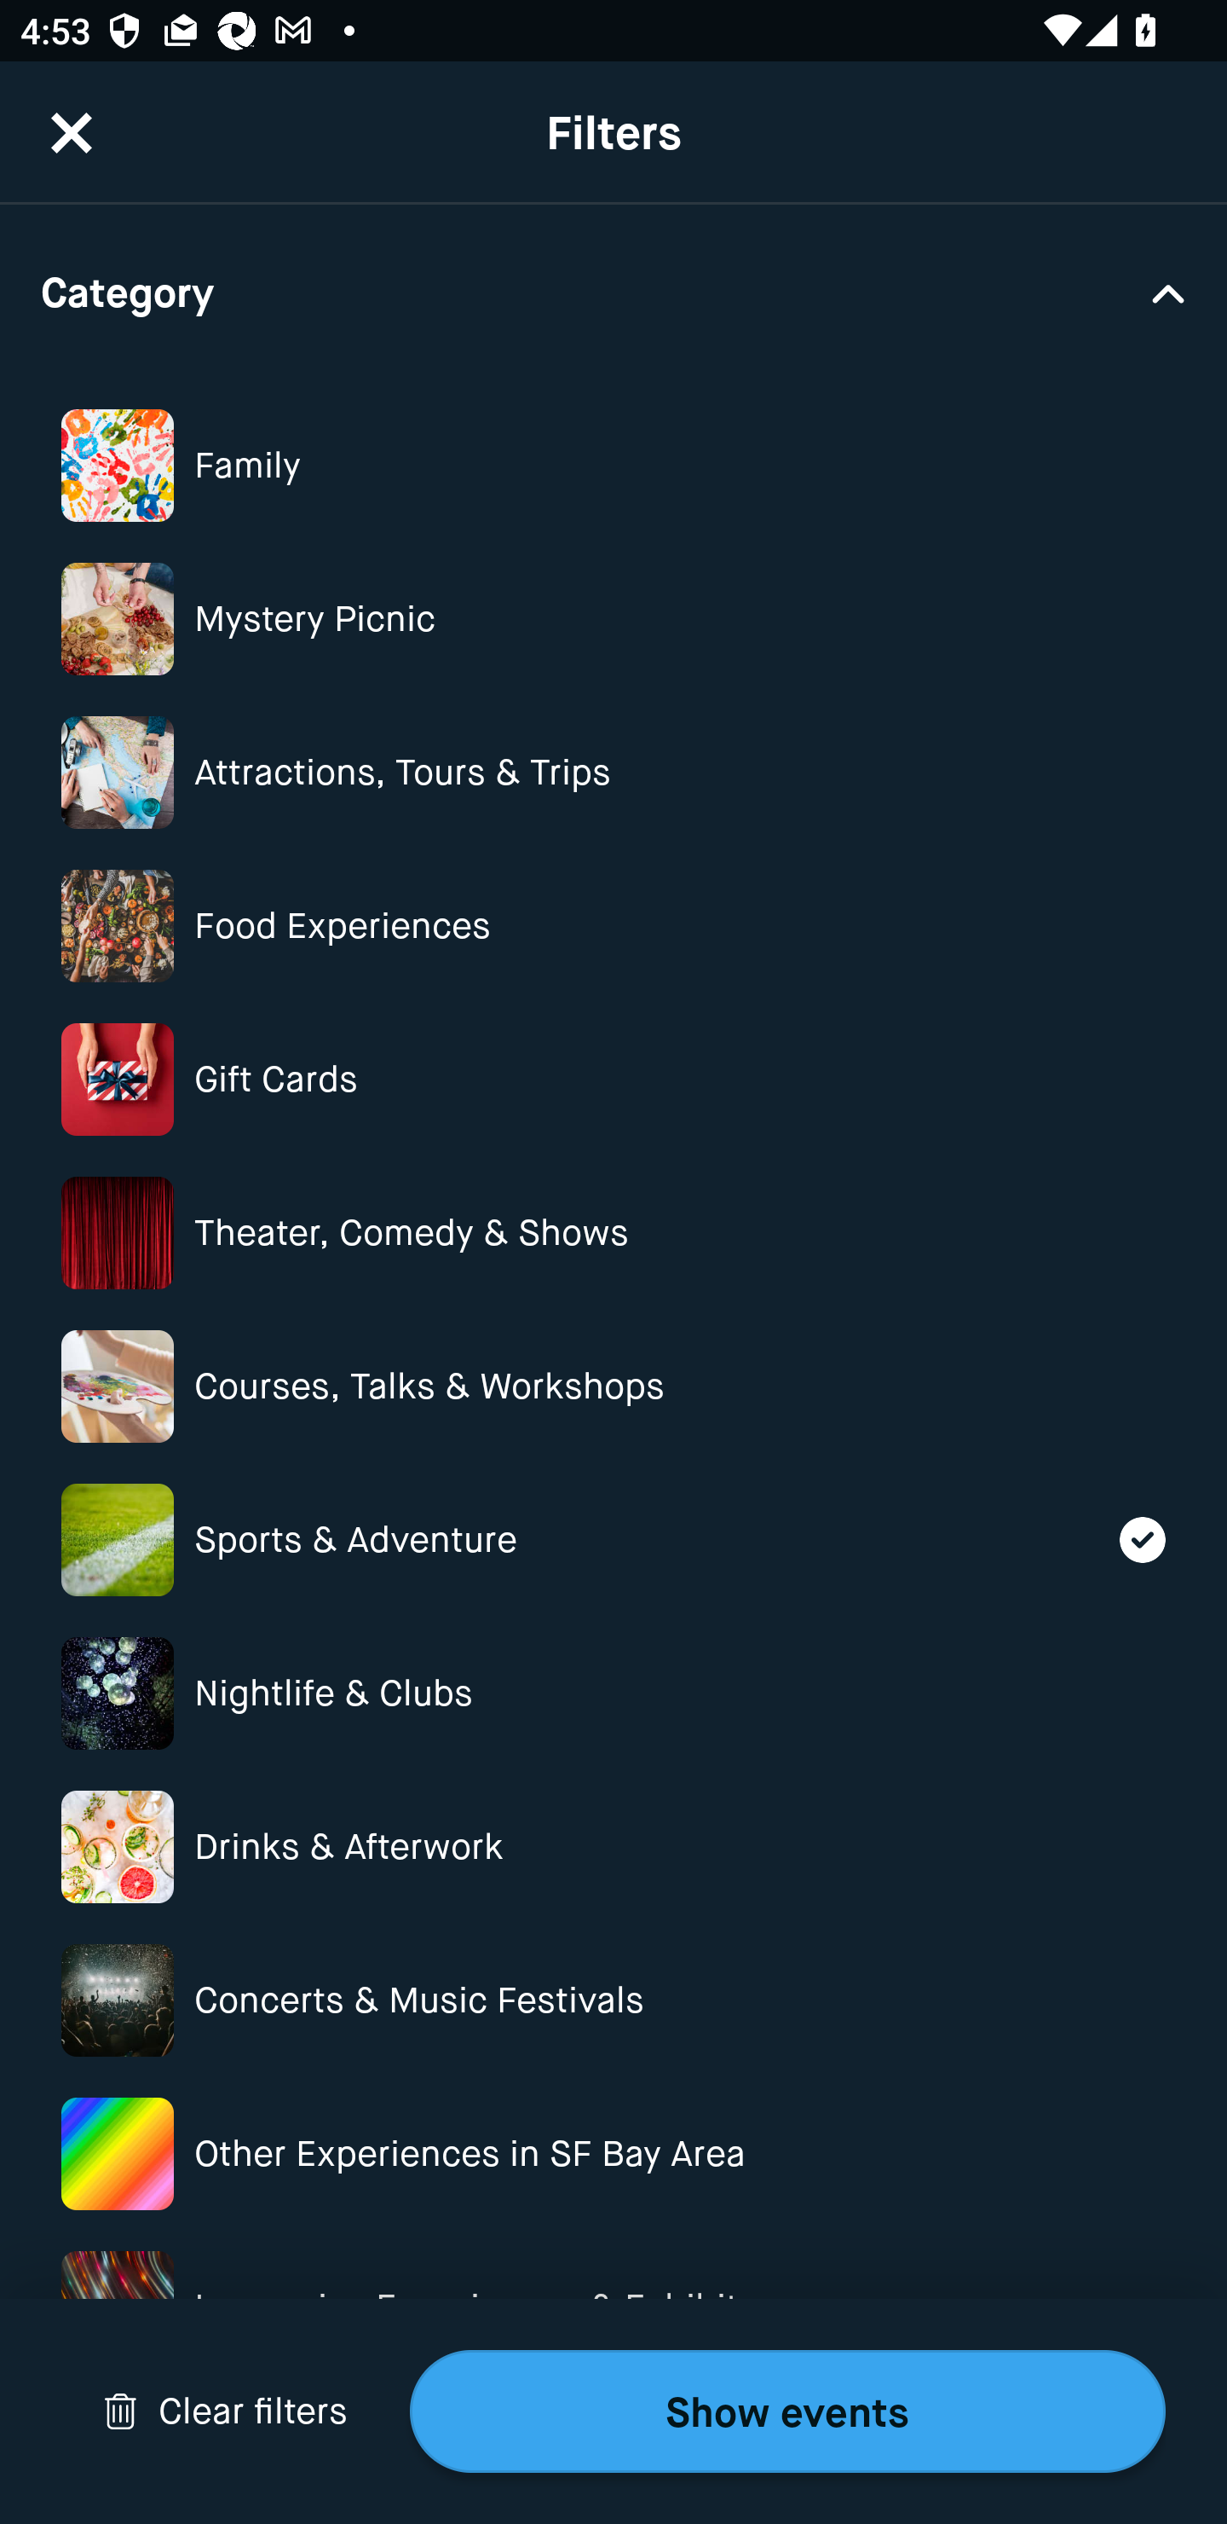 The image size is (1227, 2524). What do you see at coordinates (613, 1078) in the screenshot?
I see `Category Image Gift Cards` at bounding box center [613, 1078].